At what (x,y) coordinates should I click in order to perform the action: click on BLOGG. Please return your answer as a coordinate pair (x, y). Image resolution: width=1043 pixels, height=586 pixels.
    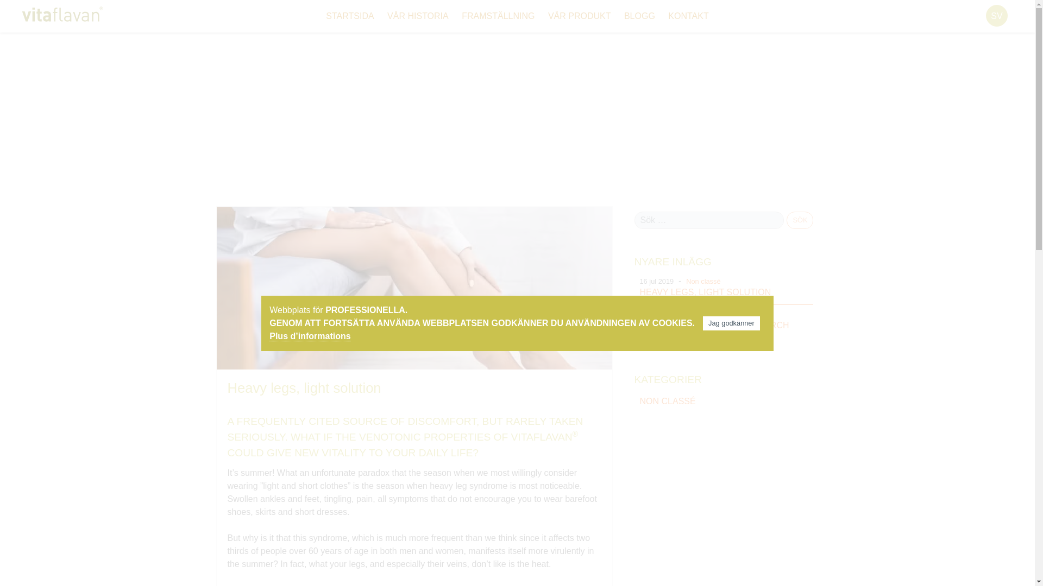
    Looking at the image, I should click on (416, 167).